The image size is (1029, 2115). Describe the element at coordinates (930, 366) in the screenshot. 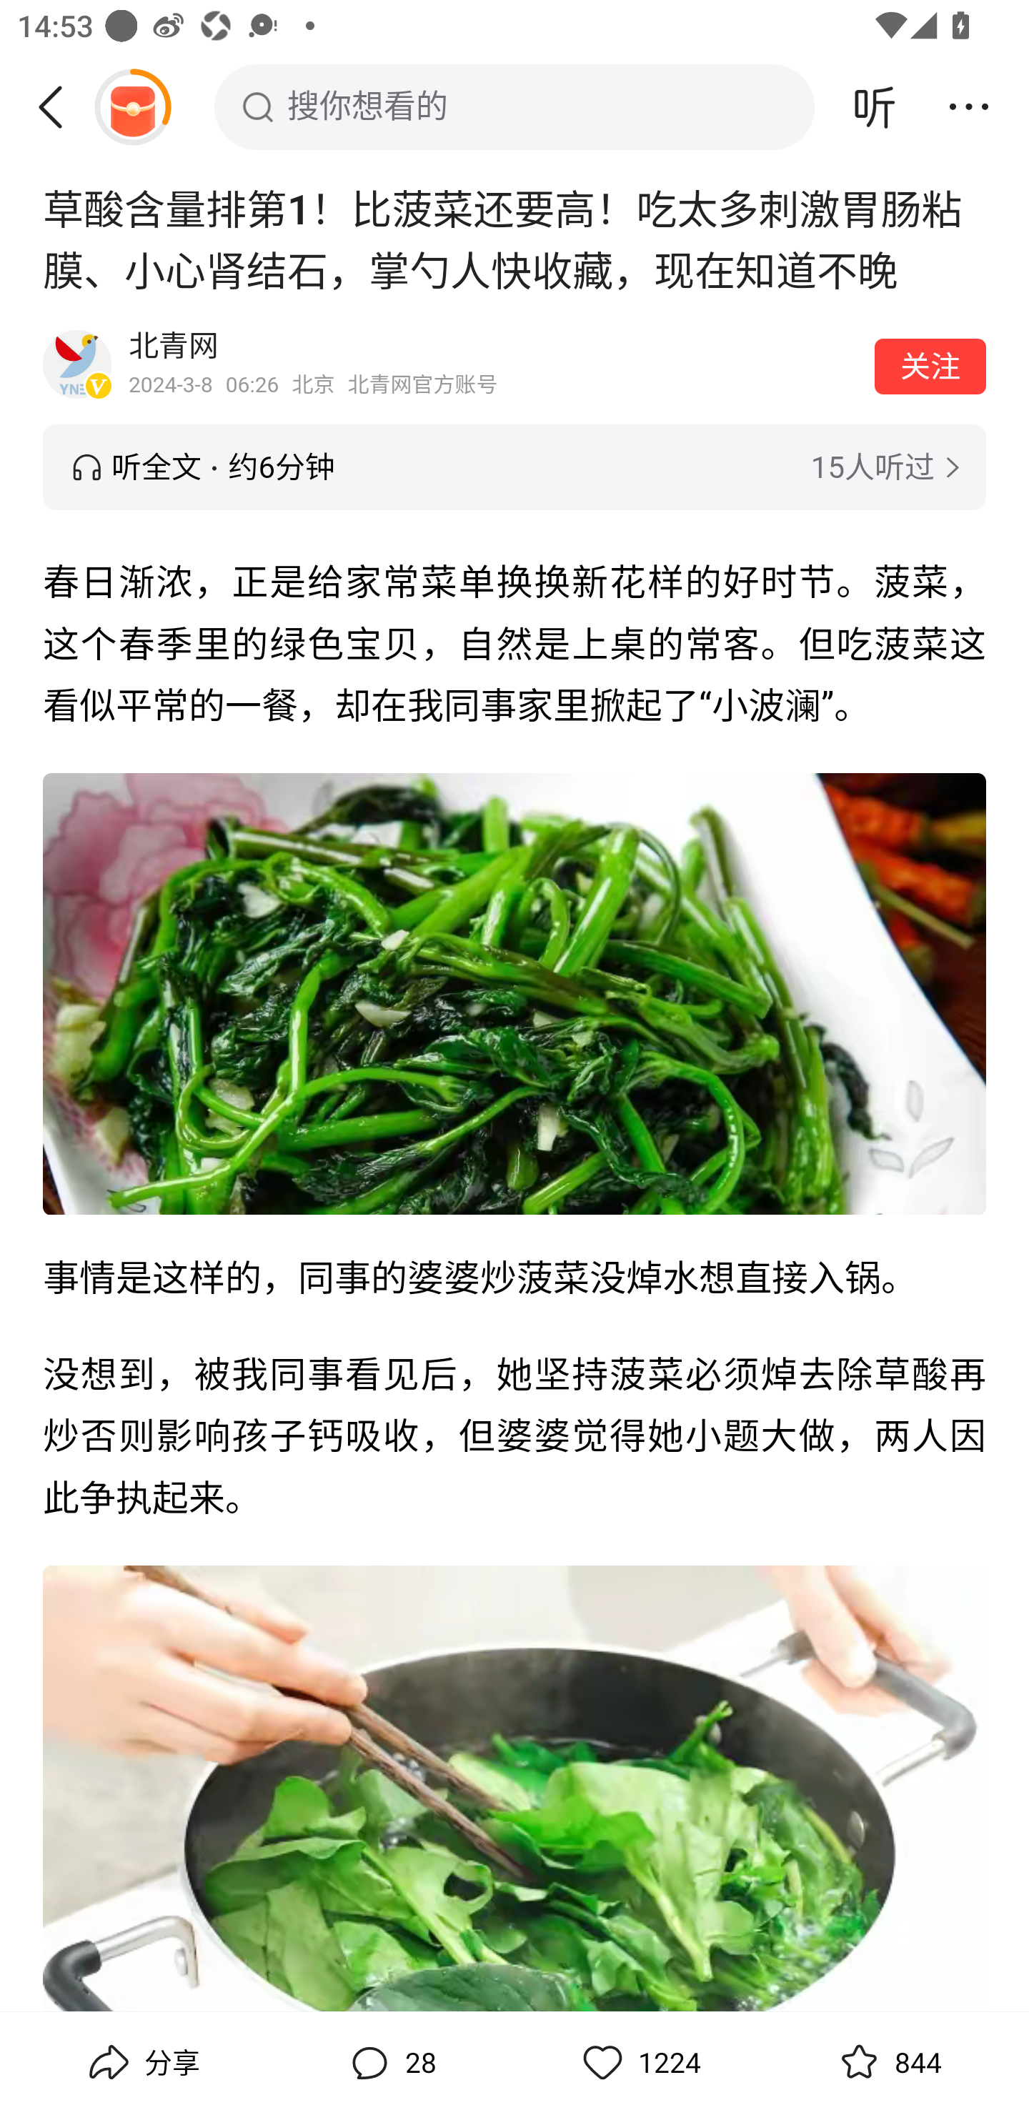

I see `关注作者` at that location.